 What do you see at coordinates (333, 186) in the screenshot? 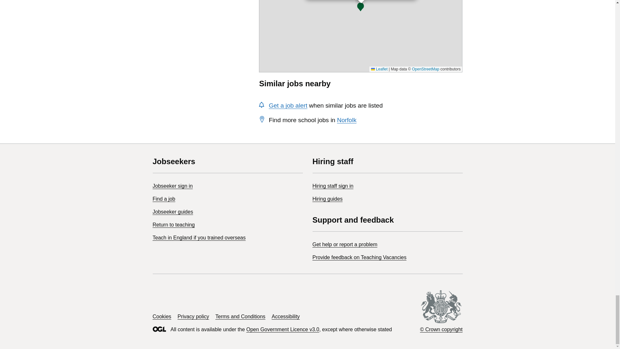
I see `Hiring staff sign in` at bounding box center [333, 186].